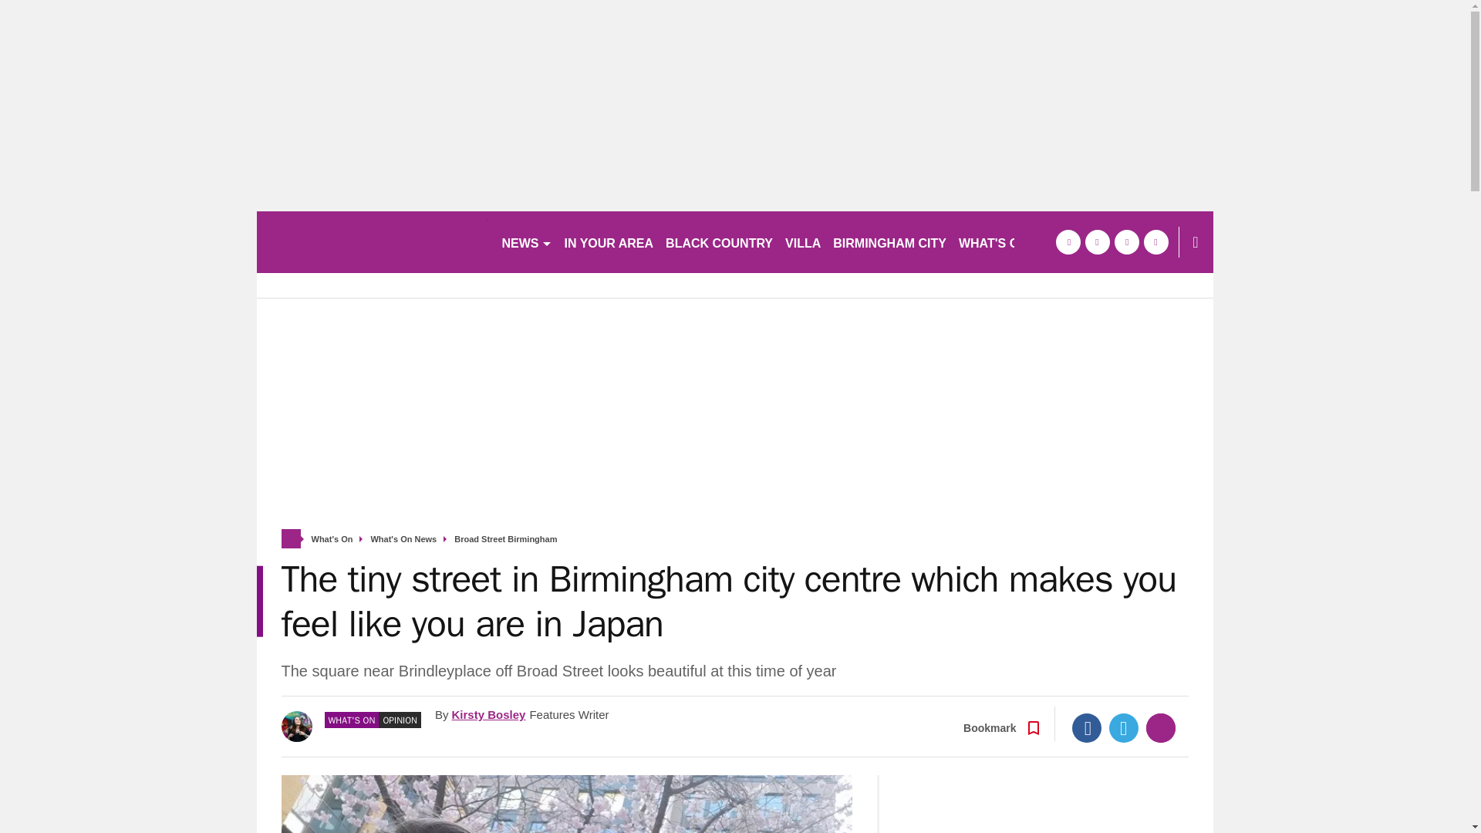  I want to click on Twitter, so click(1124, 728).